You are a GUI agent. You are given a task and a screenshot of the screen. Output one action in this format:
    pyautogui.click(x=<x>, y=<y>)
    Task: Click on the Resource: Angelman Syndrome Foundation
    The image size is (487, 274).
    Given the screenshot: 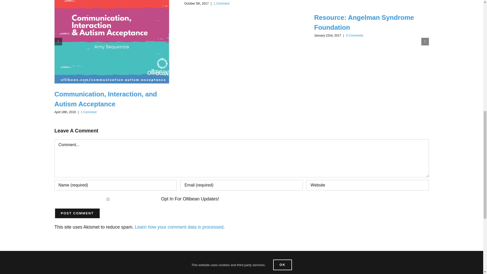 What is the action you would take?
    pyautogui.click(x=364, y=22)
    